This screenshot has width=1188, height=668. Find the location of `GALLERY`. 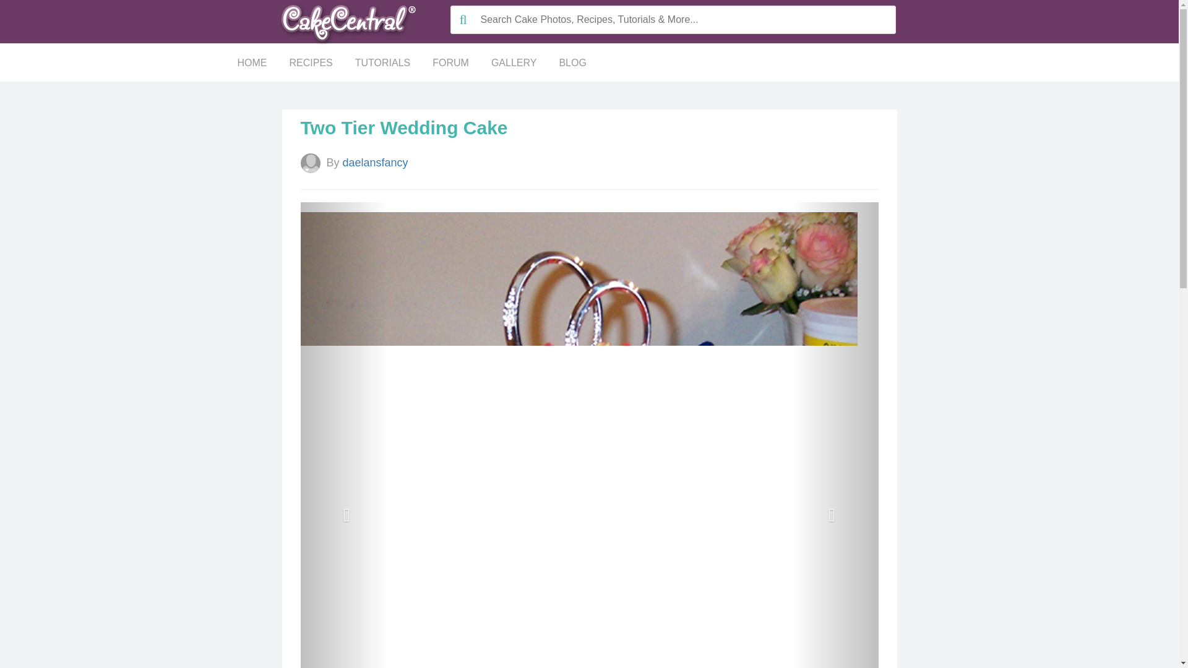

GALLERY is located at coordinates (514, 62).